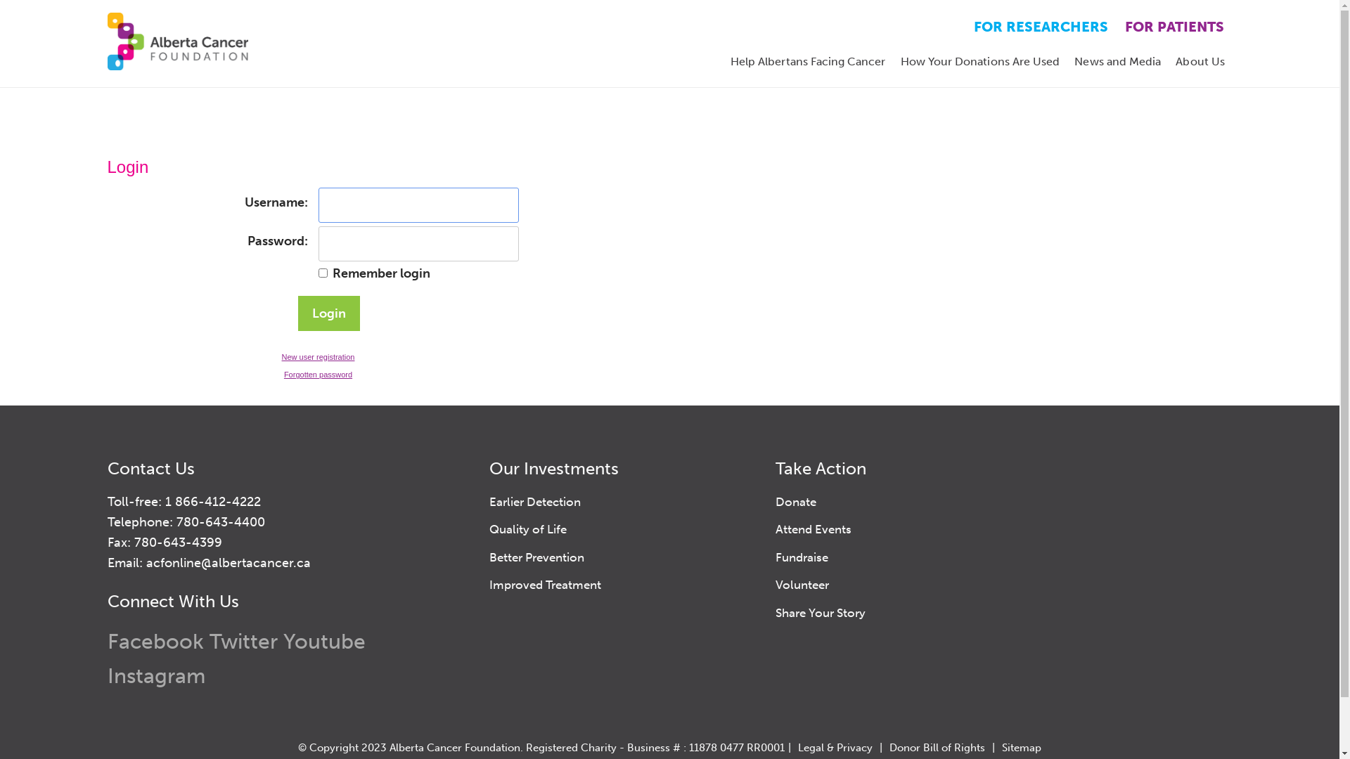 The width and height of the screenshot is (1350, 759). What do you see at coordinates (329, 313) in the screenshot?
I see `Login` at bounding box center [329, 313].